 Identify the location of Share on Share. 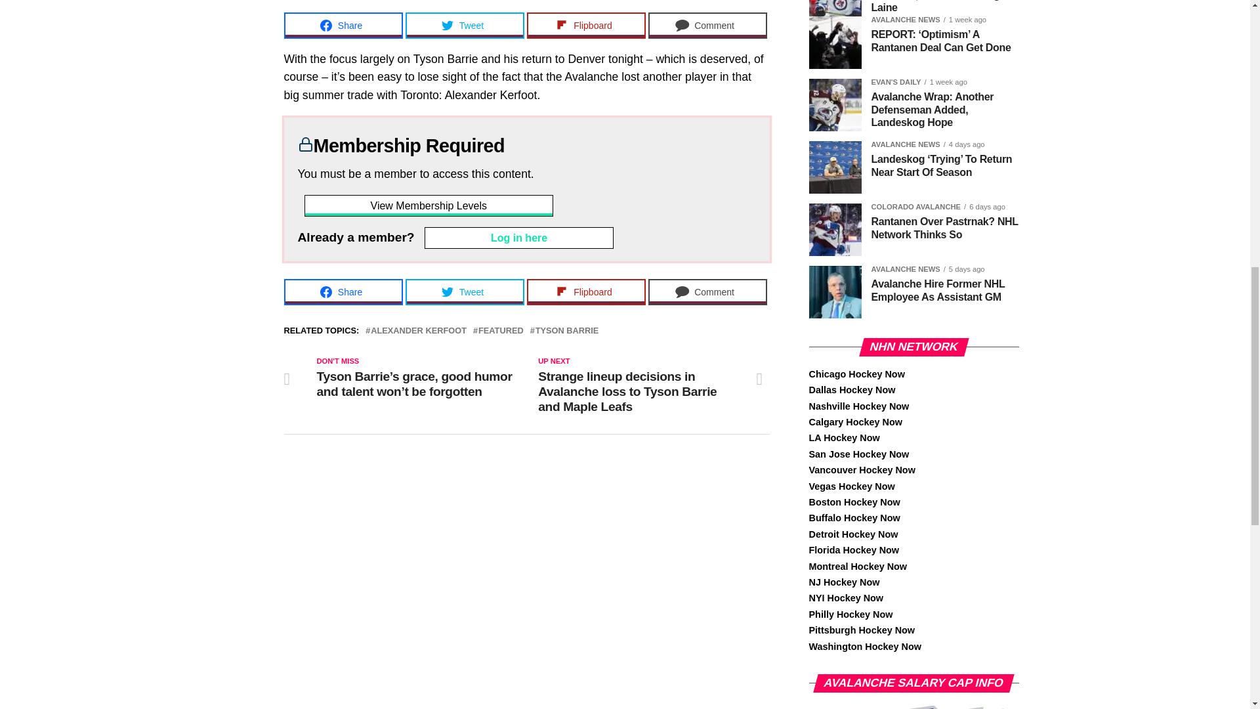
(343, 26).